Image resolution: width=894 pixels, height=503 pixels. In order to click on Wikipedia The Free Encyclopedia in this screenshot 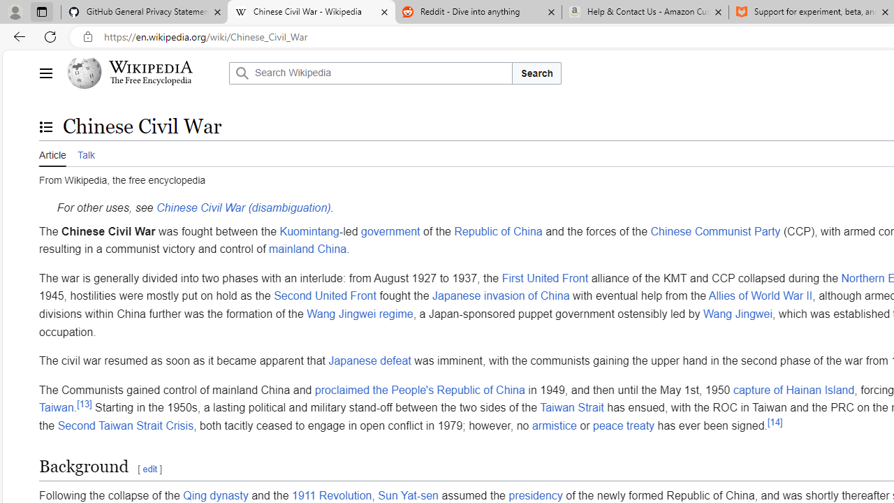, I will do `click(144, 73)`.